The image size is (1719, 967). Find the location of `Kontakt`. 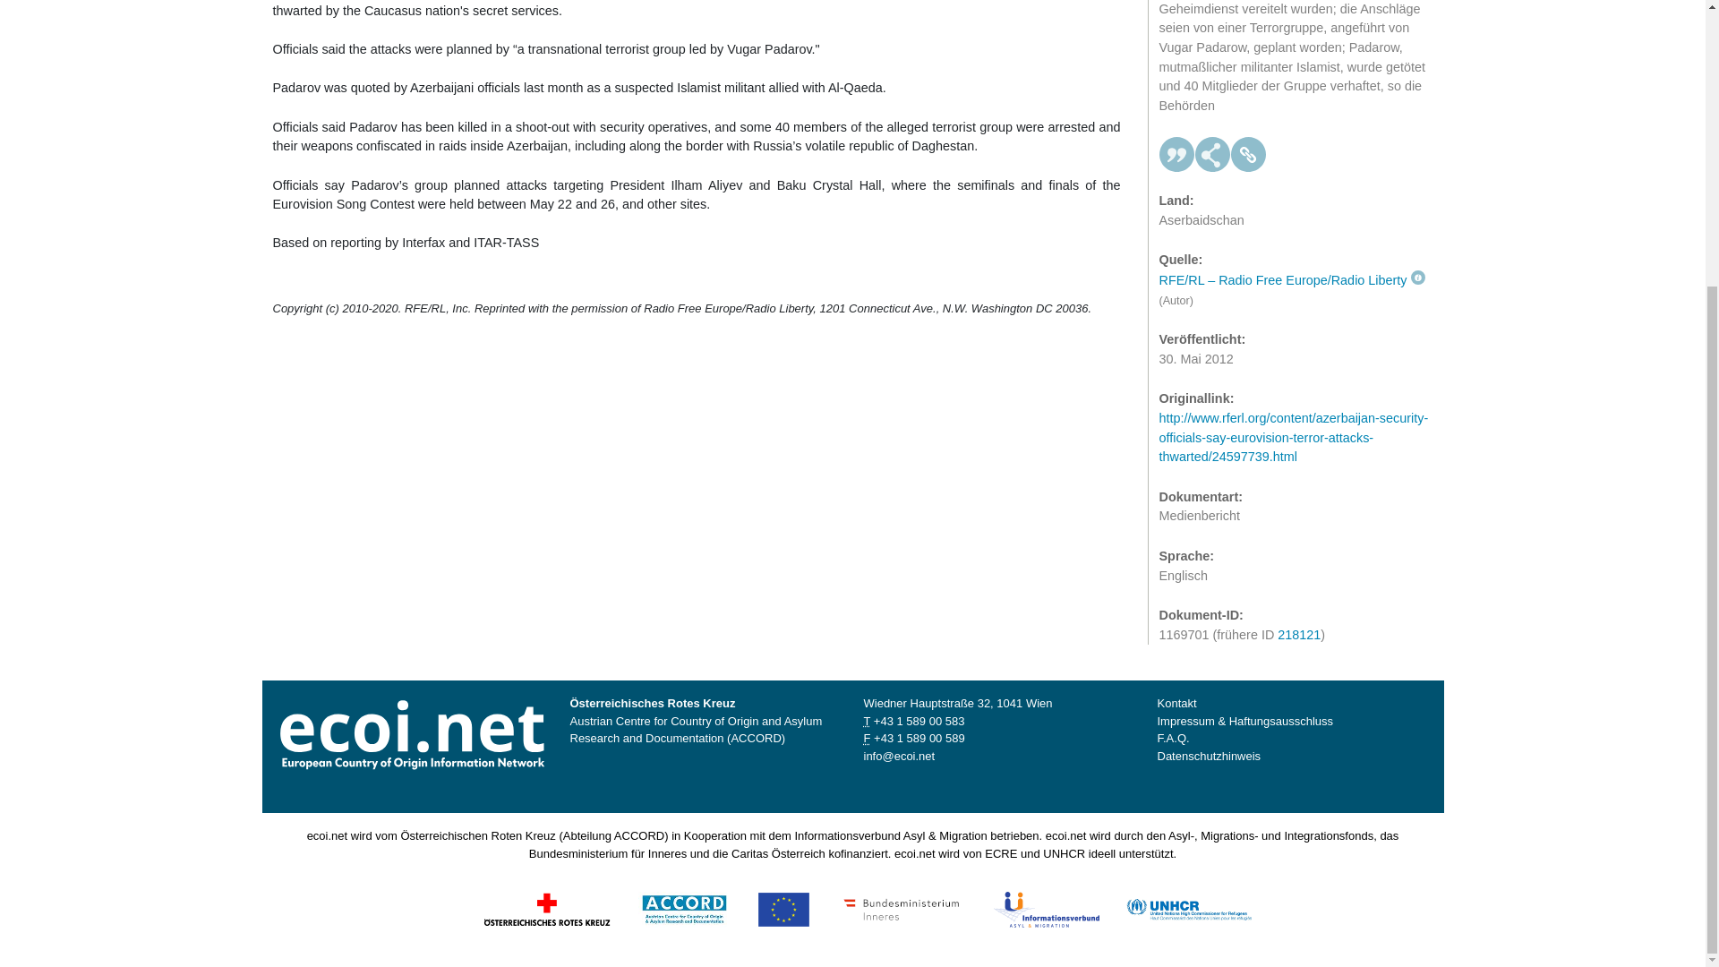

Kontakt is located at coordinates (1176, 702).